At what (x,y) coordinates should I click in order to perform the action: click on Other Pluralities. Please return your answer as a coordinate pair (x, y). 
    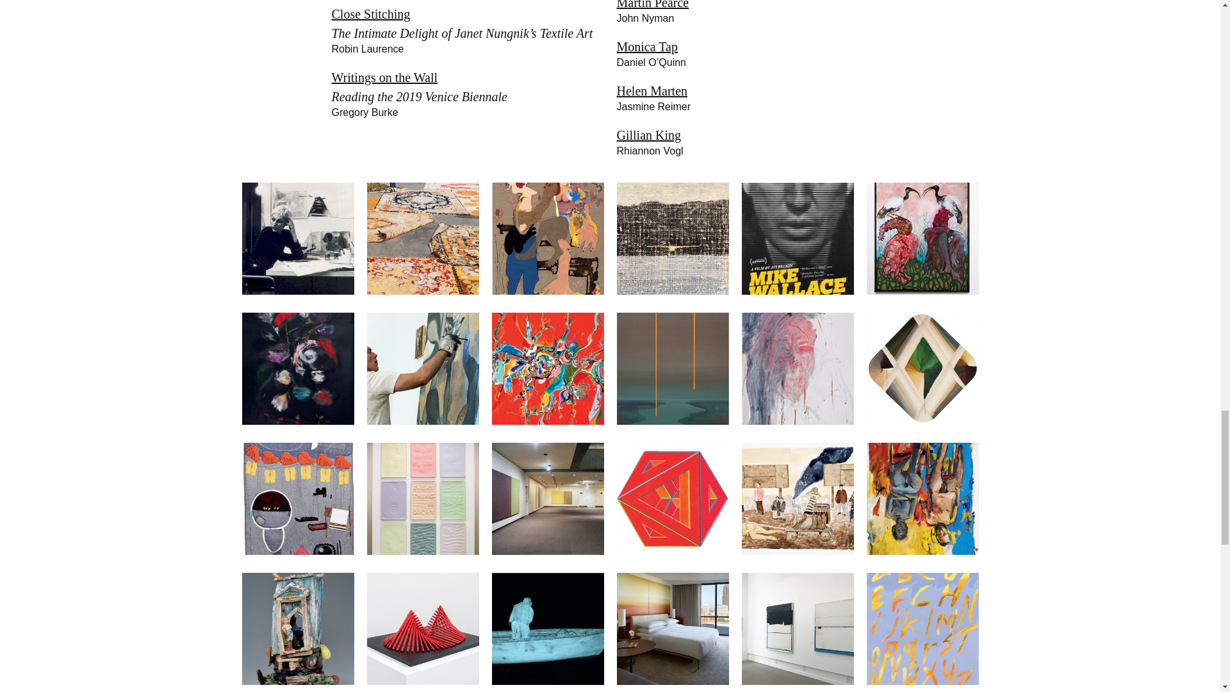
    Looking at the image, I should click on (921, 420).